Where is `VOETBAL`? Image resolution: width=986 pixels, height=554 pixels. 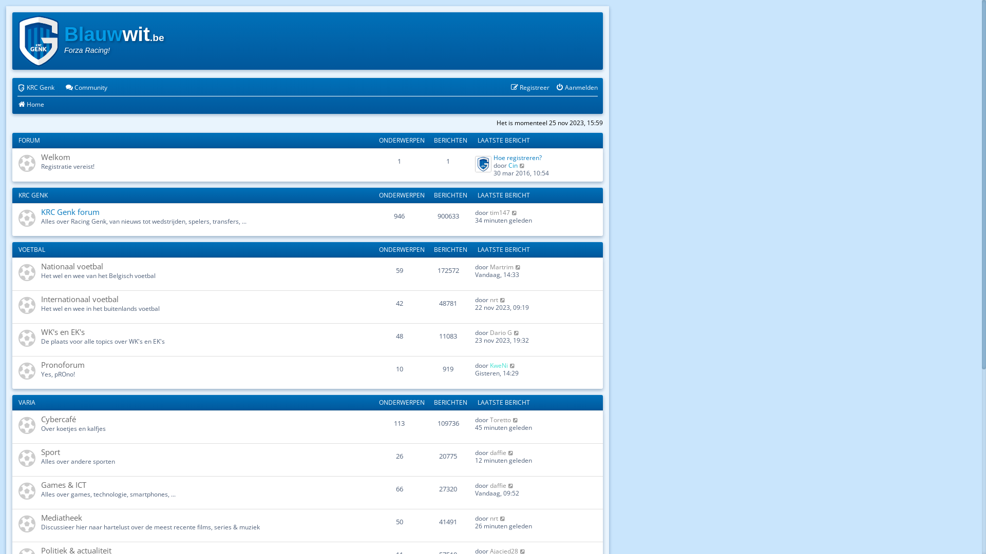
VOETBAL is located at coordinates (32, 249).